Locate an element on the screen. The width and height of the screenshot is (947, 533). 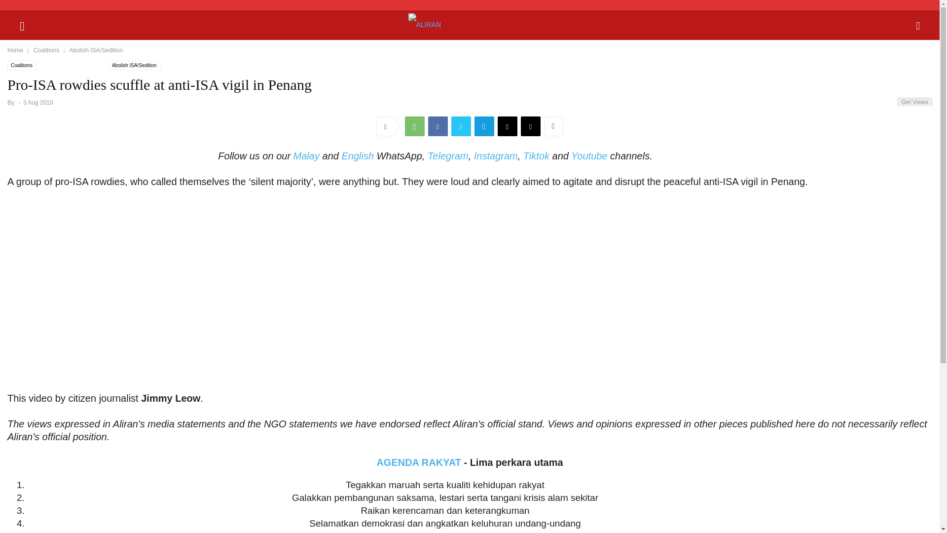
Search is located at coordinates (18, 8).